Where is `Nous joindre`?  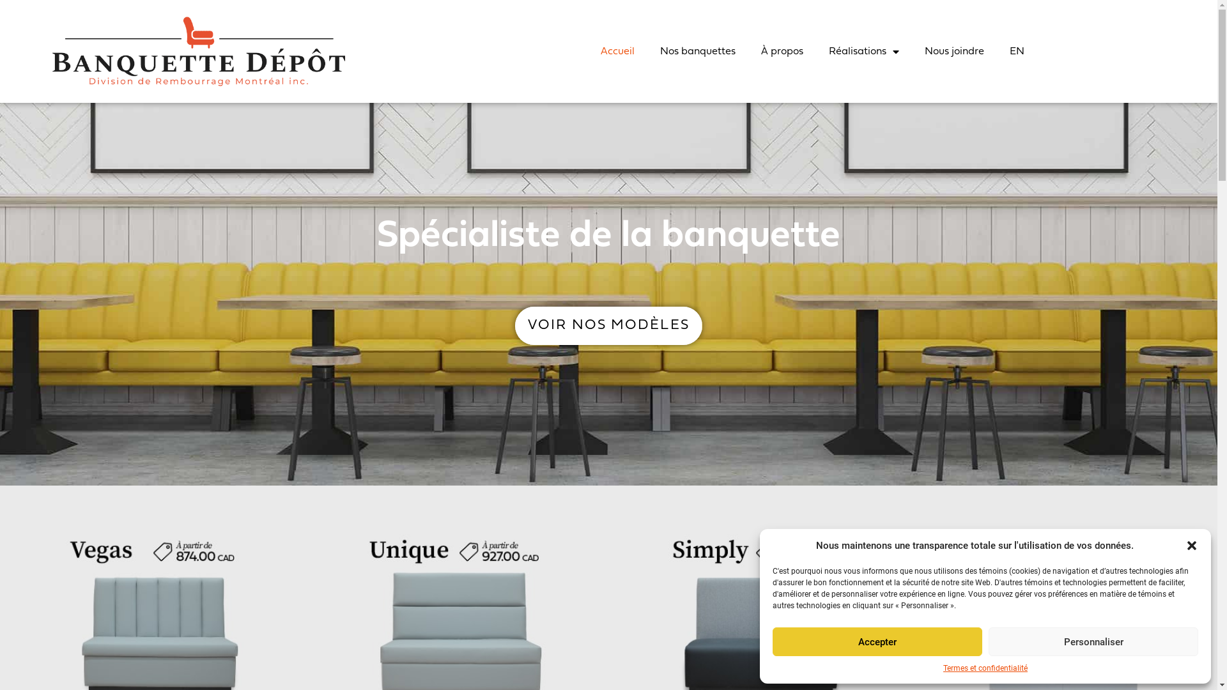 Nous joindre is located at coordinates (955, 52).